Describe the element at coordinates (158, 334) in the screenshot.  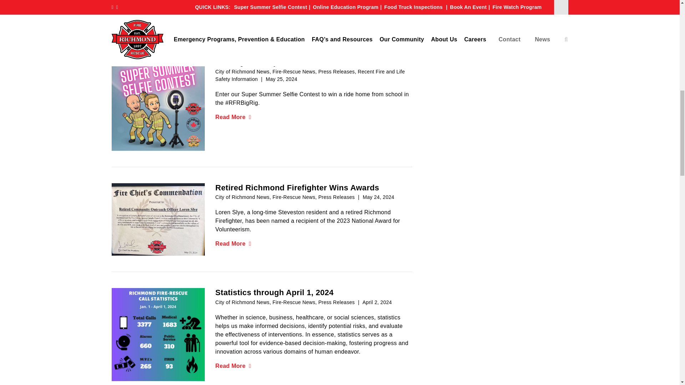
I see `Statistics through April 1, 2024` at that location.